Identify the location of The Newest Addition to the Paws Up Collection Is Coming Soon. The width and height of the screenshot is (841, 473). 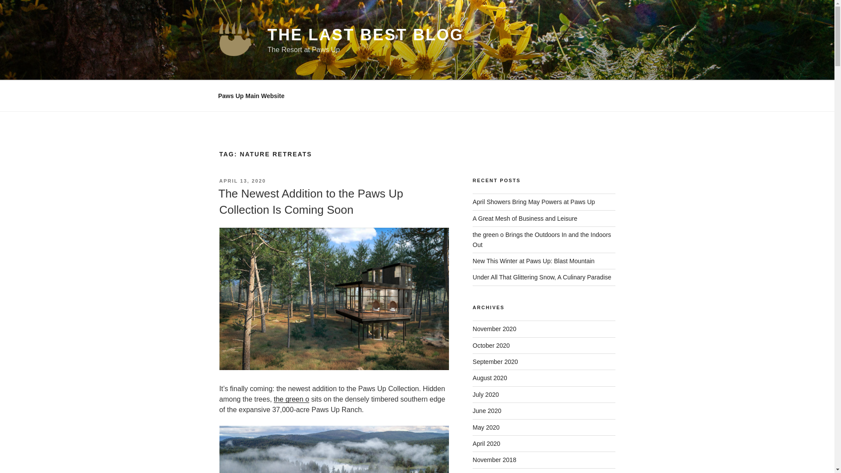
(310, 201).